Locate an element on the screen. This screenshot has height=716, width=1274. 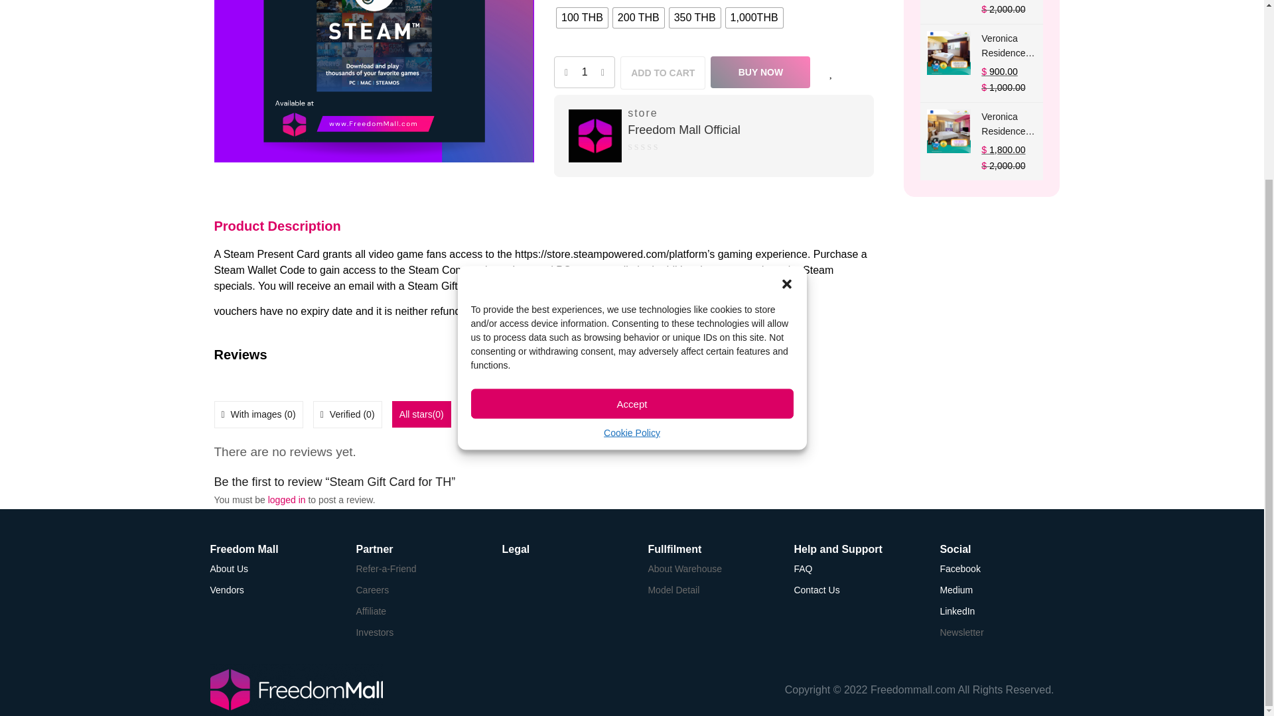
Qty is located at coordinates (585, 72).